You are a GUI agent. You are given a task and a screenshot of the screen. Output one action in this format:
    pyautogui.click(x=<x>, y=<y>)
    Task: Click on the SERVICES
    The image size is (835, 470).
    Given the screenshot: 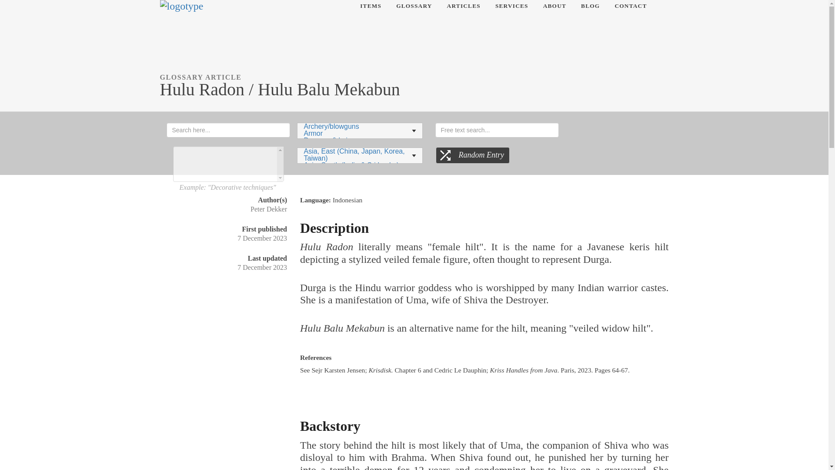 What is the action you would take?
    pyautogui.click(x=511, y=6)
    